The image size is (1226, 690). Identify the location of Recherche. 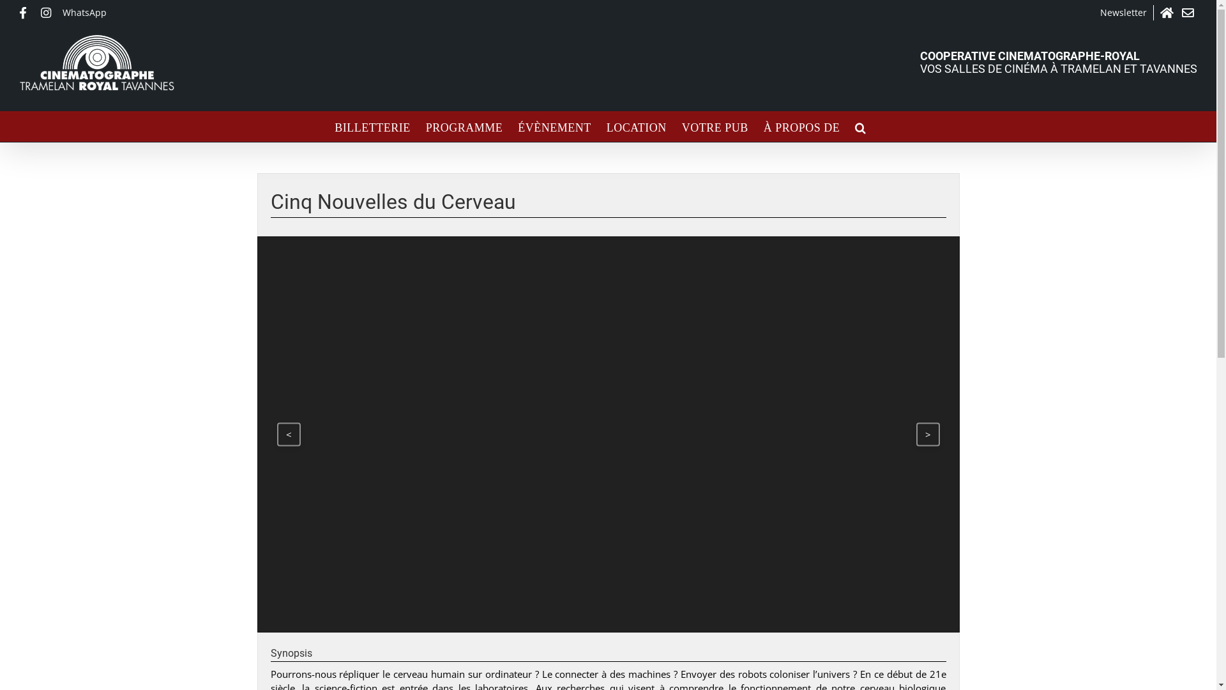
(861, 126).